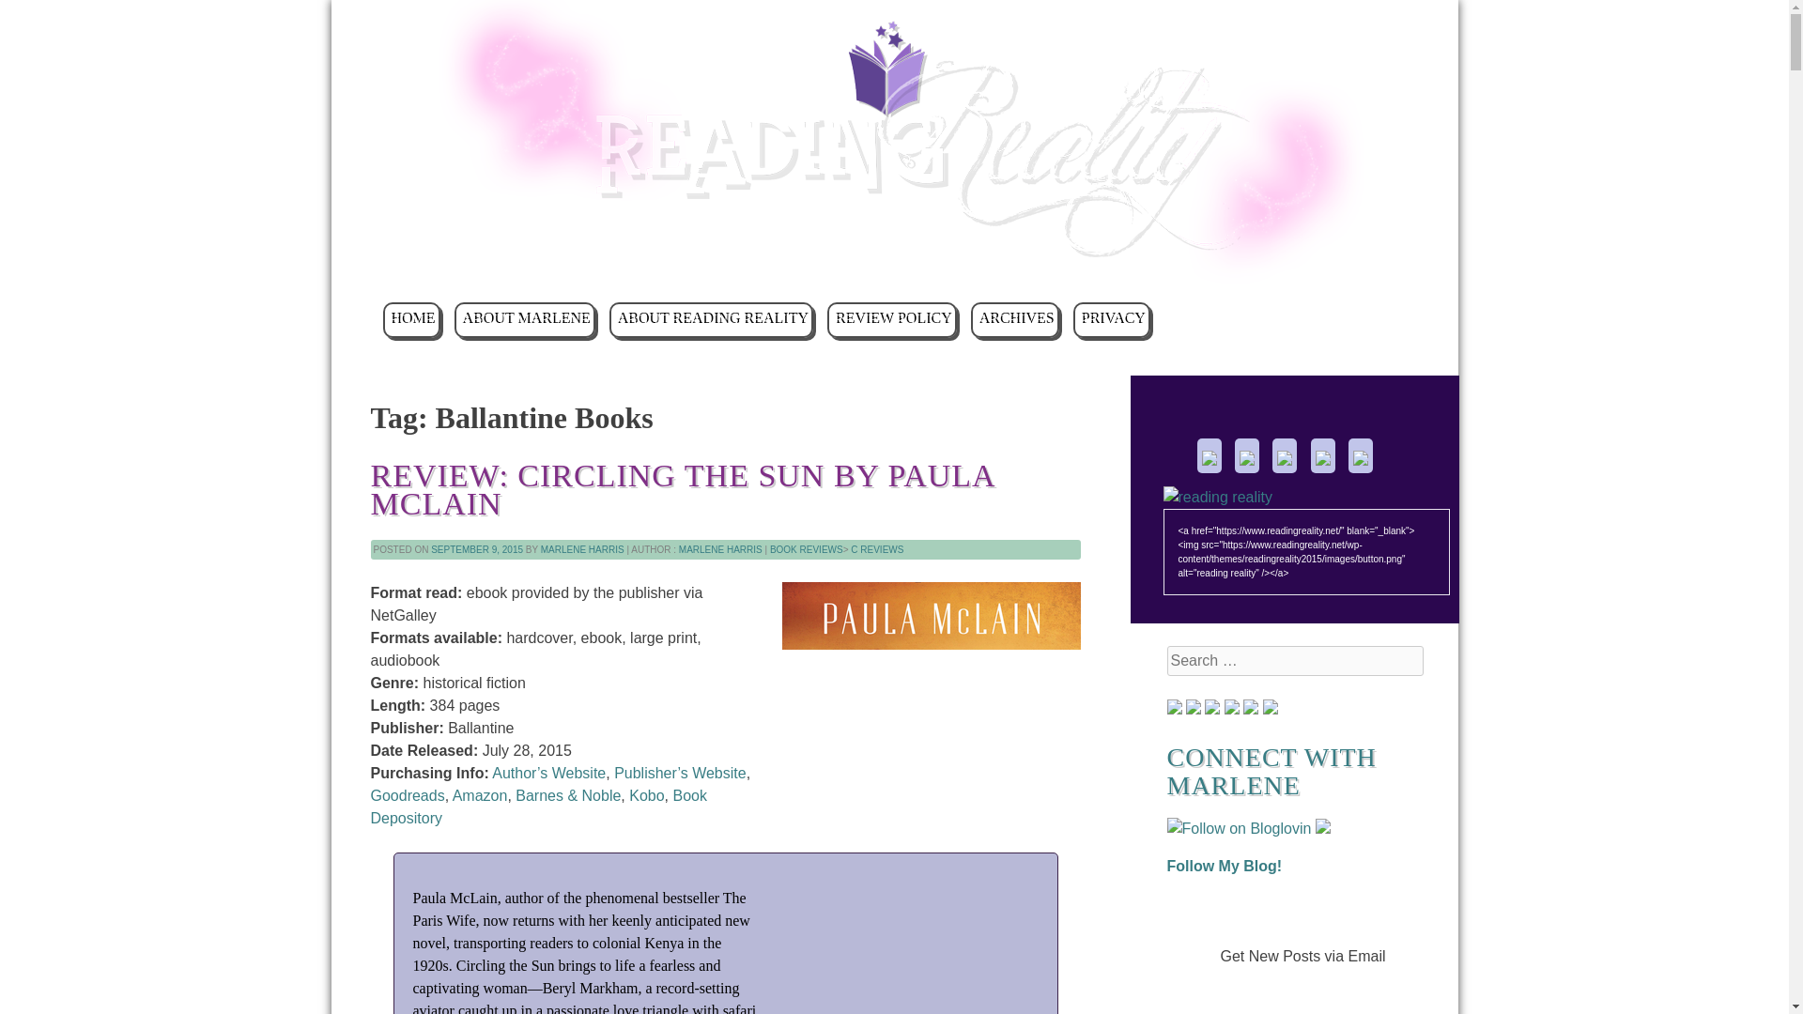 This screenshot has height=1014, width=1803. I want to click on ABOUT READING REALITY, so click(710, 319).